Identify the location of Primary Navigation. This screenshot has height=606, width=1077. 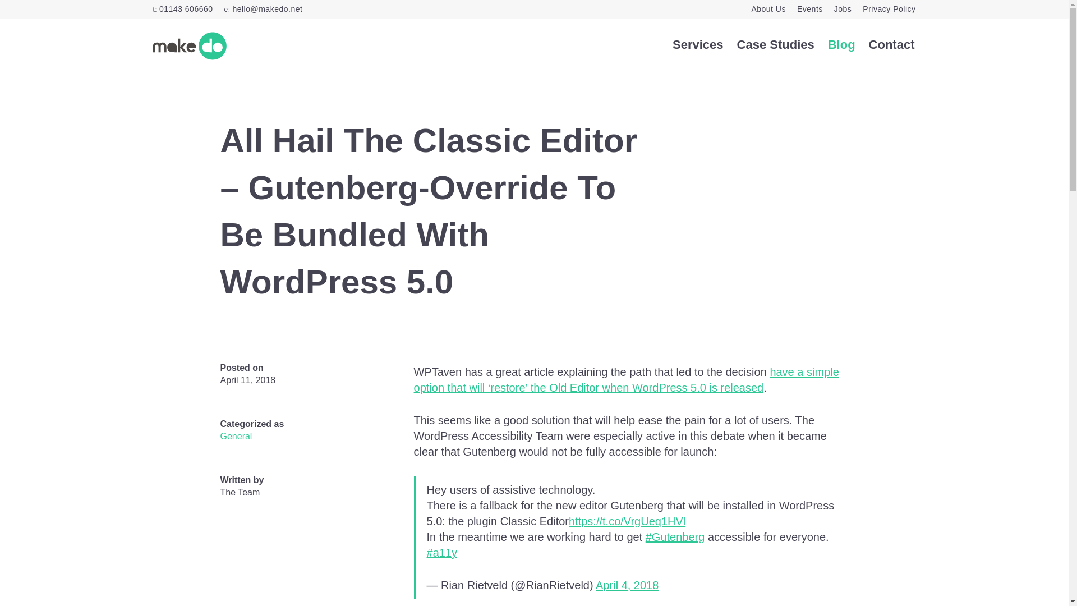
(793, 45).